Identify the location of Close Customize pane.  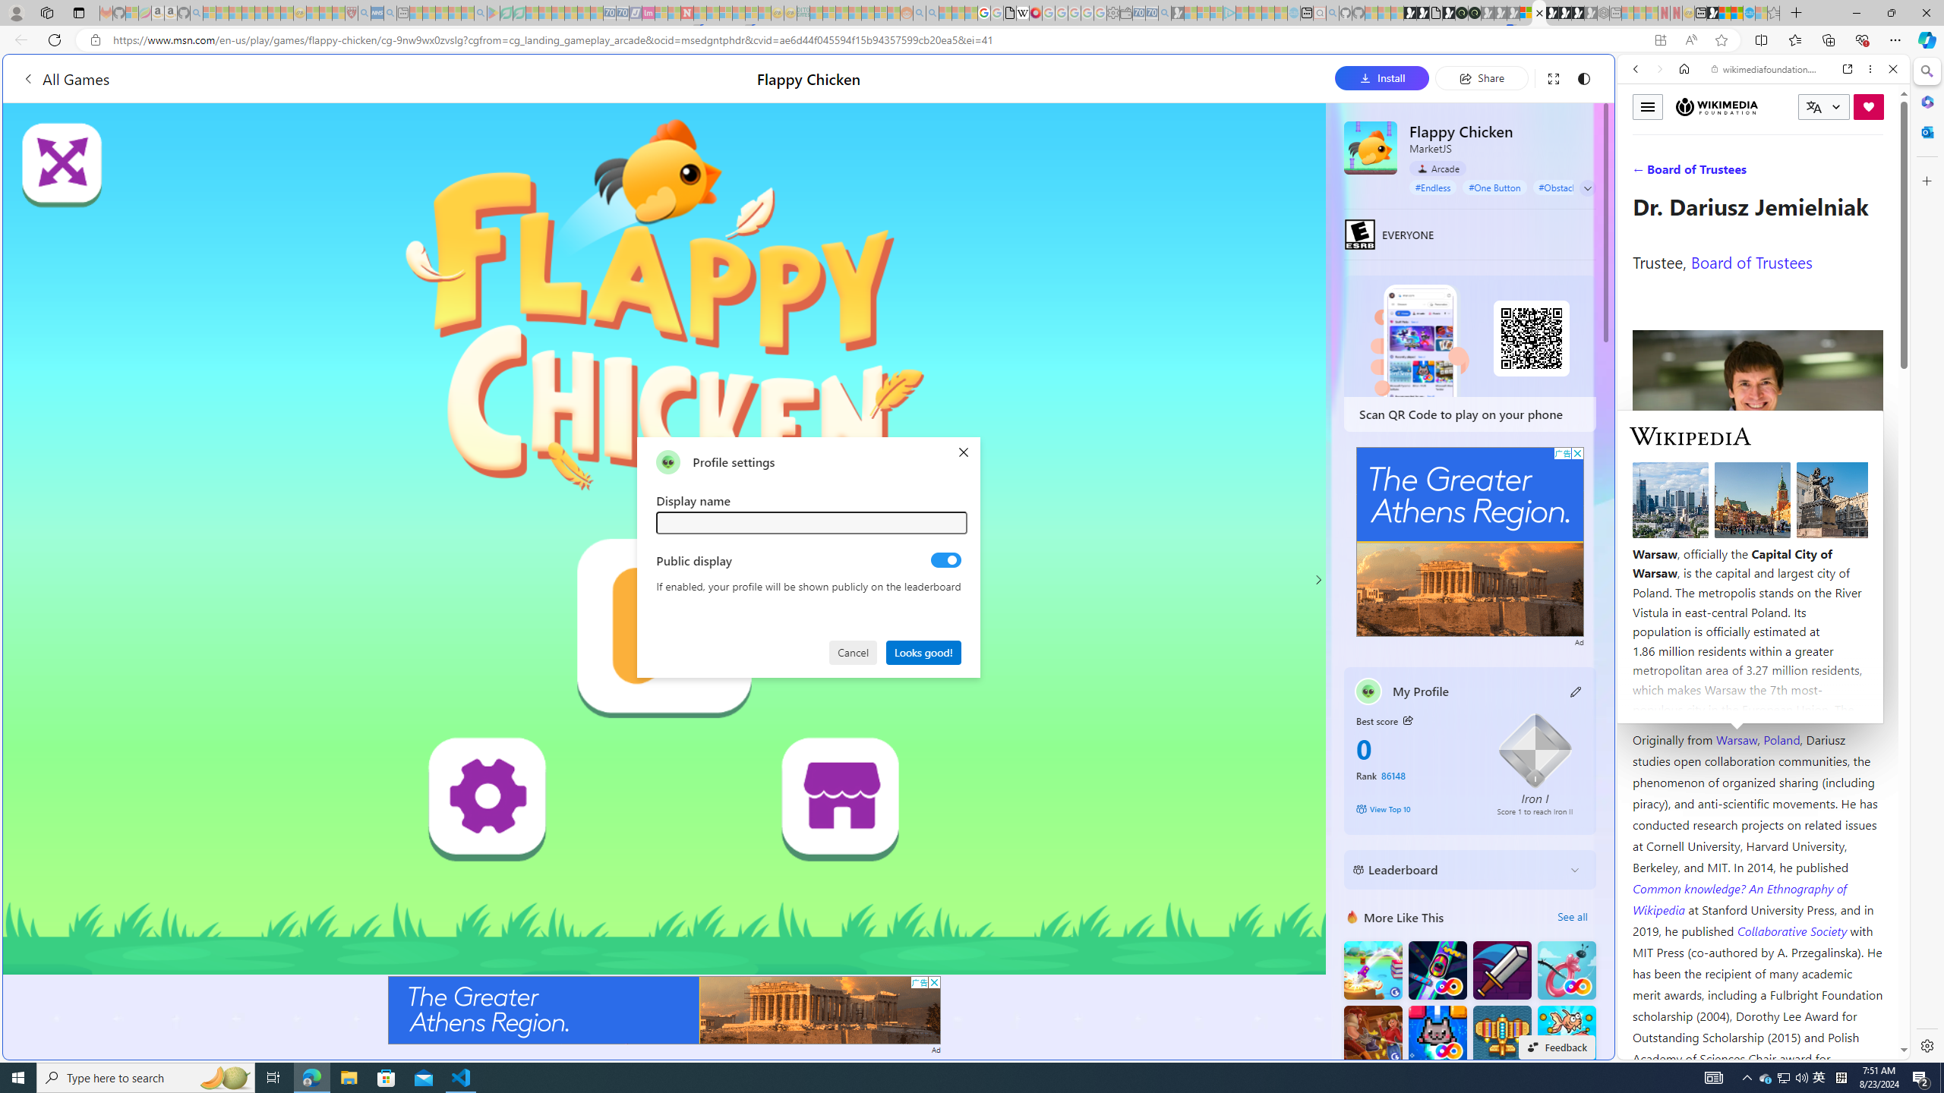
(1926, 181).